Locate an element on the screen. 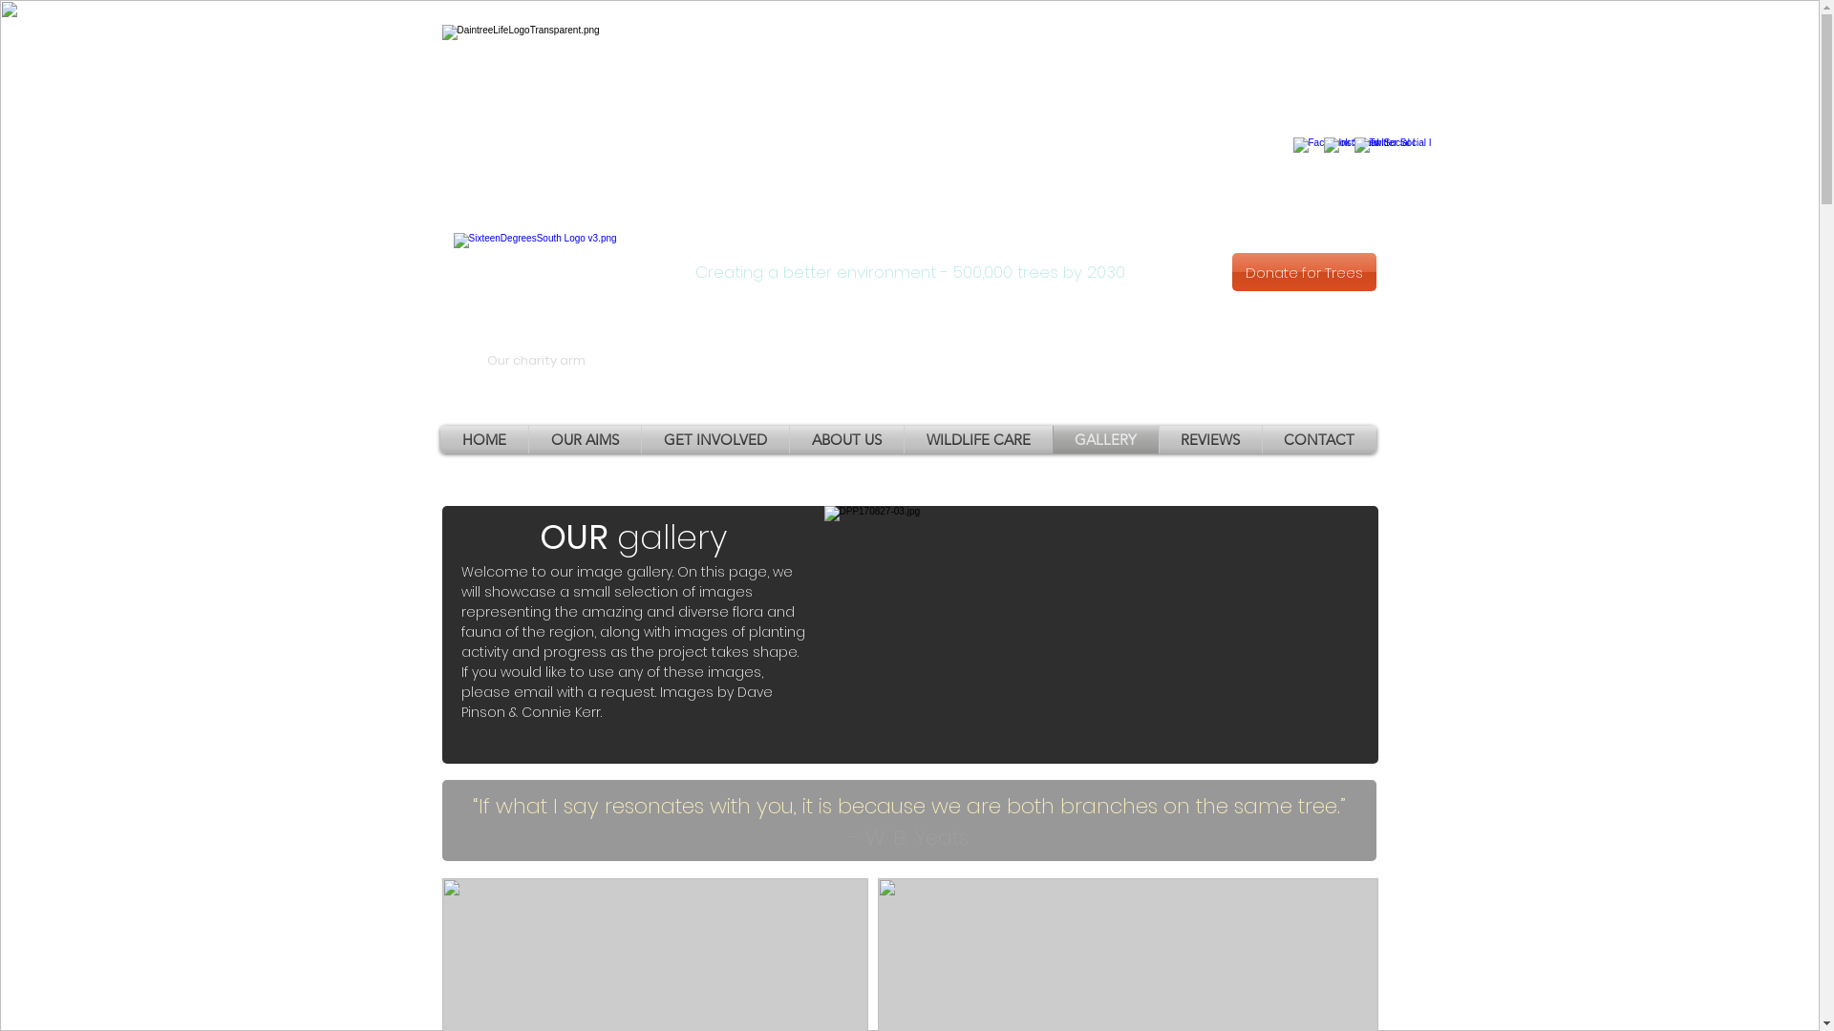 This screenshot has height=1031, width=1834. ABOUT US is located at coordinates (846, 439).